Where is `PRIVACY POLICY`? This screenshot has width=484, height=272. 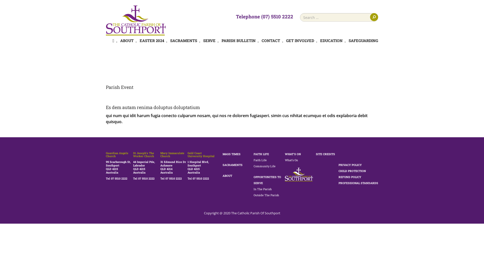
PRIVACY POLICY is located at coordinates (350, 165).